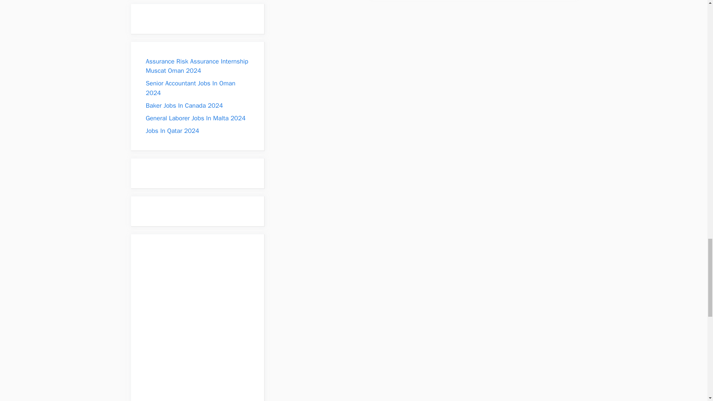 This screenshot has width=713, height=401. What do you see at coordinates (197, 66) in the screenshot?
I see `Assurance Risk Assurance Internship Muscat Oman 2024` at bounding box center [197, 66].